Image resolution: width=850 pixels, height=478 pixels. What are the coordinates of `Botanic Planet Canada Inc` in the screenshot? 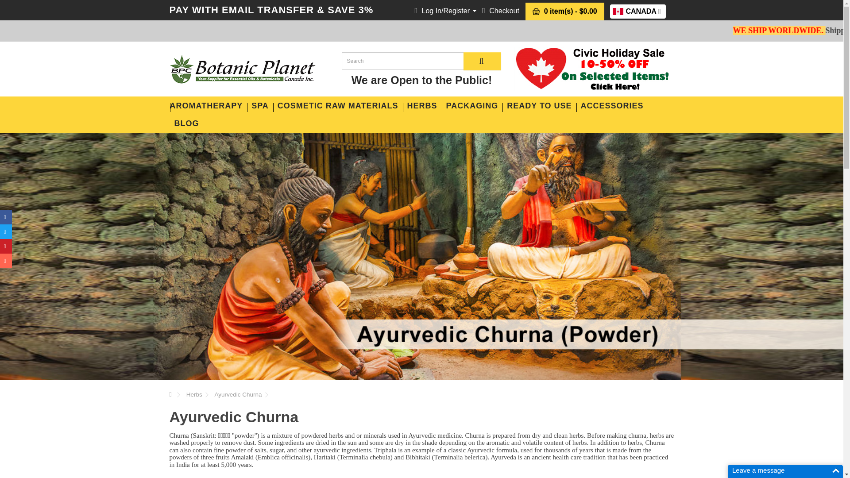 It's located at (242, 69).